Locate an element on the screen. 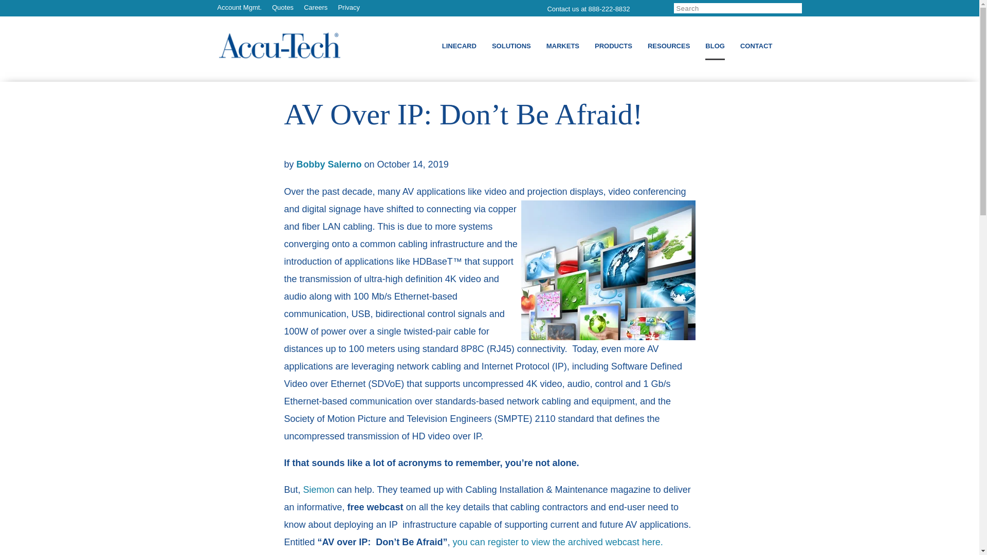  CONTACT is located at coordinates (757, 45).